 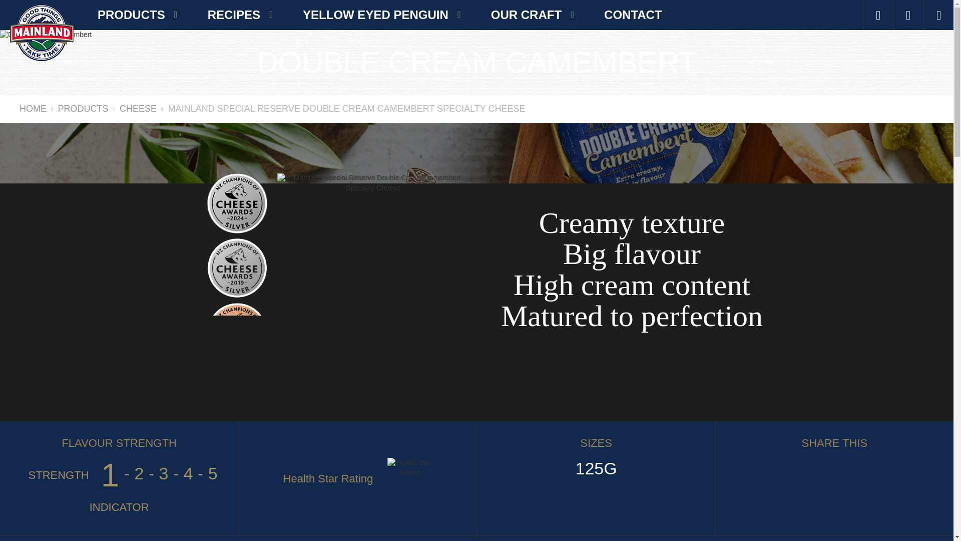 I want to click on Products, so click(x=138, y=15).